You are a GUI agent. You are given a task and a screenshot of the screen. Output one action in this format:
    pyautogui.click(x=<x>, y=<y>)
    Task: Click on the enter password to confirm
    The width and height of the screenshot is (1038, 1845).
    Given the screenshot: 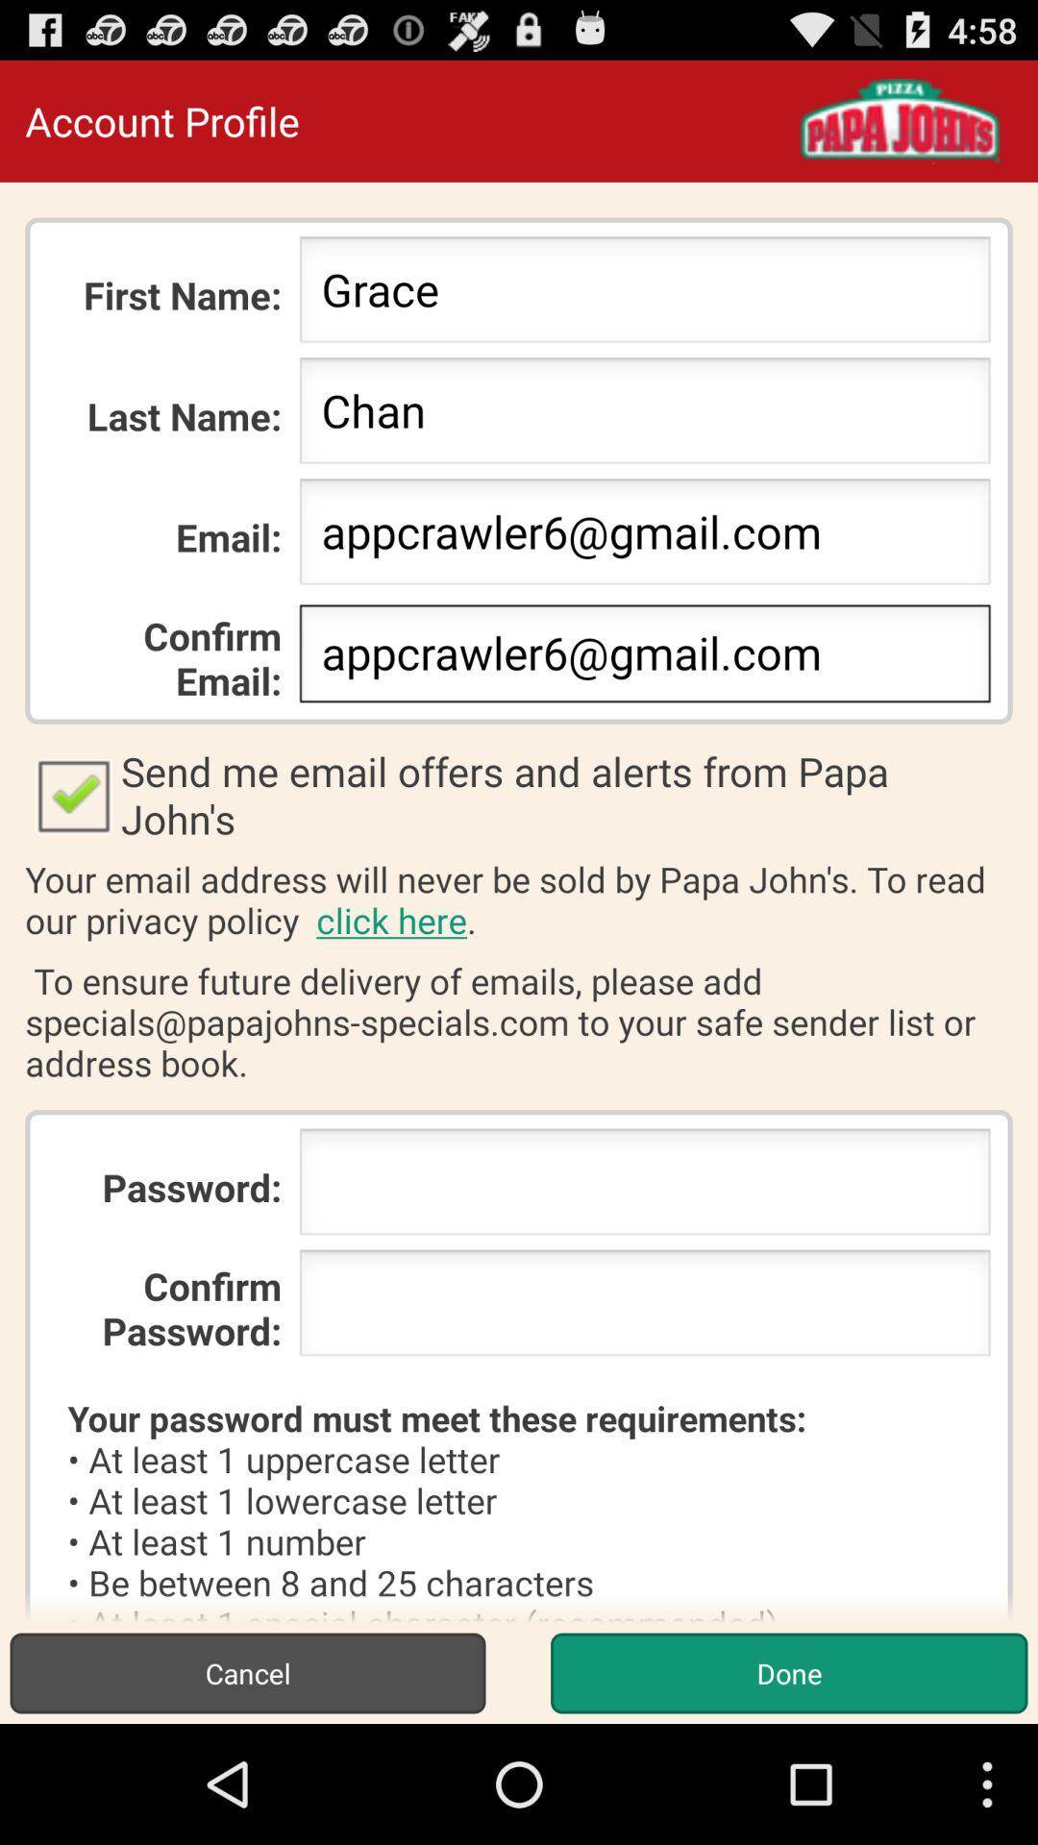 What is the action you would take?
    pyautogui.click(x=644, y=1309)
    